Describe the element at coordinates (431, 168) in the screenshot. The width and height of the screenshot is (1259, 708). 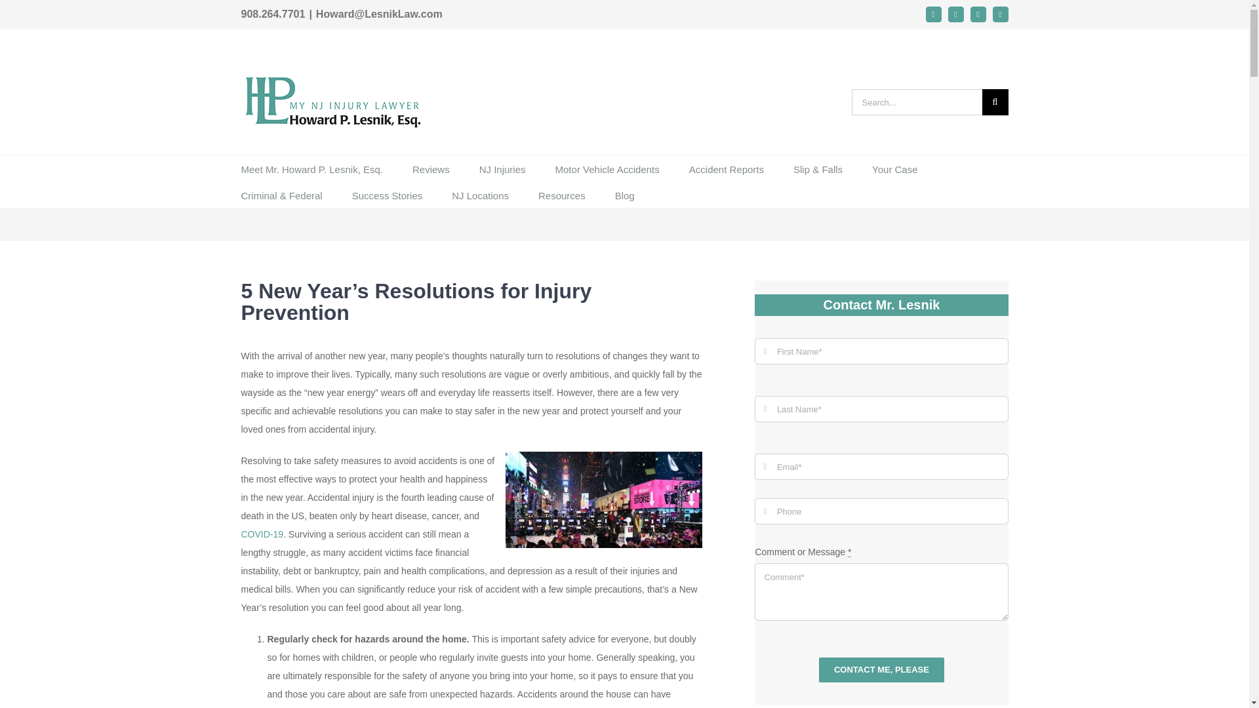
I see `Reviews` at that location.